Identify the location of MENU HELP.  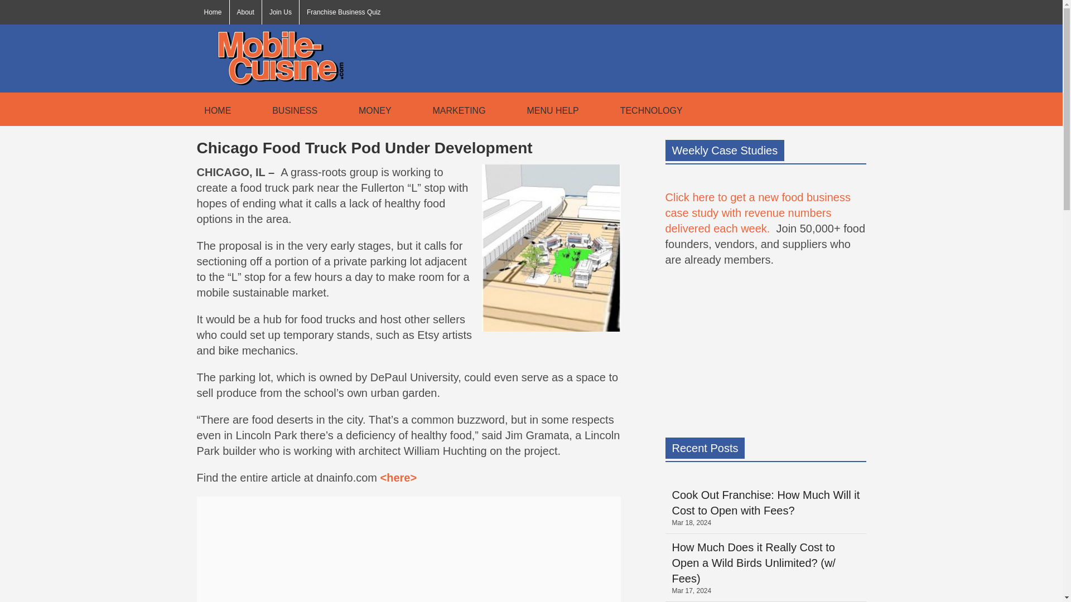
(549, 109).